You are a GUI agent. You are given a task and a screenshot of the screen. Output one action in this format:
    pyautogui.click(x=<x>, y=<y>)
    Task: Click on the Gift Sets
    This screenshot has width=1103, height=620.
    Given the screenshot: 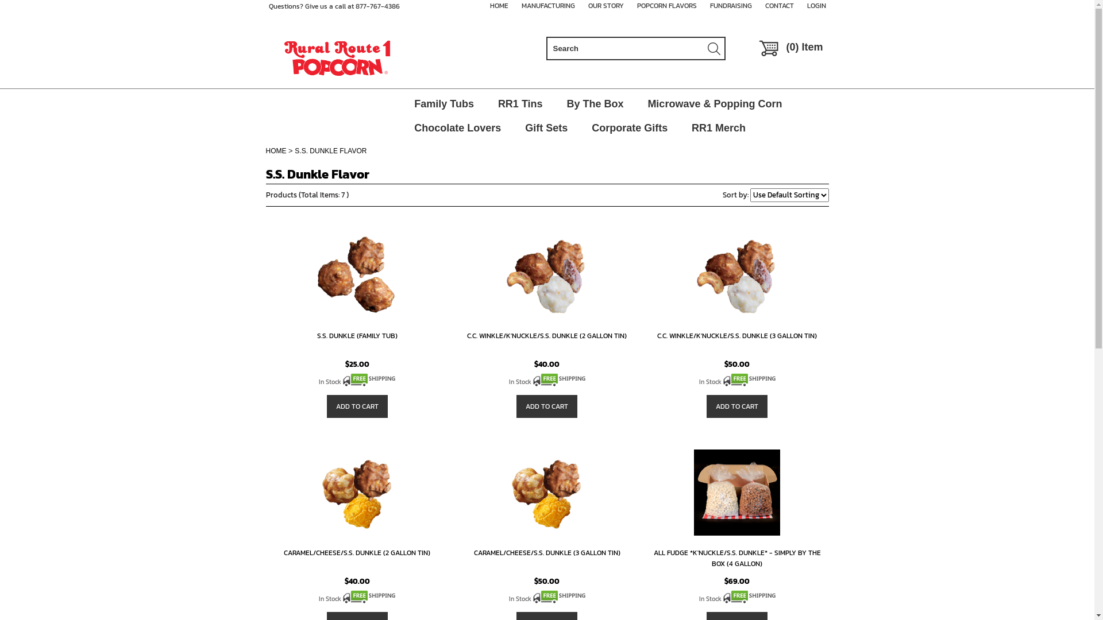 What is the action you would take?
    pyautogui.click(x=546, y=125)
    